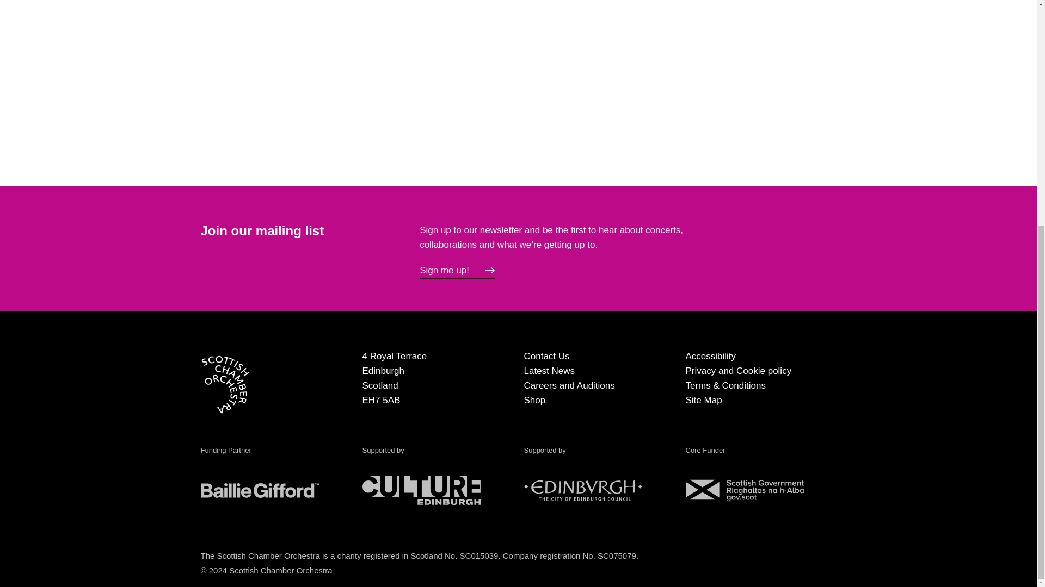 This screenshot has width=1045, height=587. Describe the element at coordinates (546, 356) in the screenshot. I see `Contact Us` at that location.